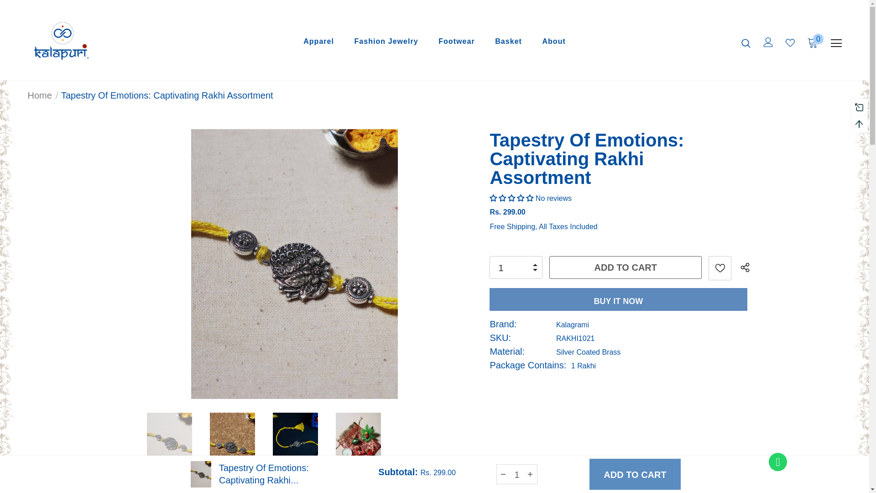 This screenshot has height=493, width=876. Describe the element at coordinates (618, 299) in the screenshot. I see `BUY IT NOW` at that location.